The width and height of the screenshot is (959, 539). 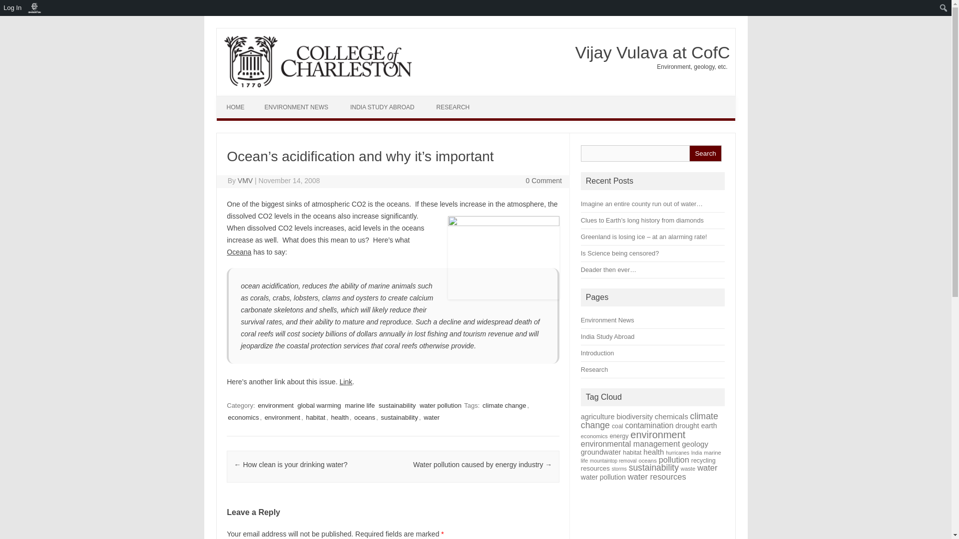 What do you see at coordinates (608, 336) in the screenshot?
I see `India Study Abroad` at bounding box center [608, 336].